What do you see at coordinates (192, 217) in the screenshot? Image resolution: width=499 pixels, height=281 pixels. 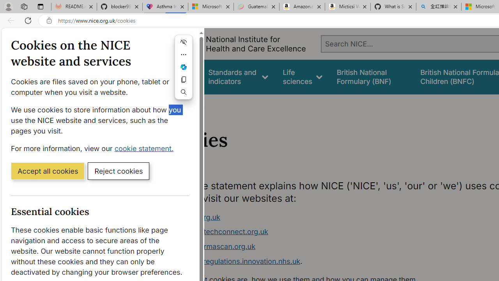 I see `www.nice.org.uk` at bounding box center [192, 217].